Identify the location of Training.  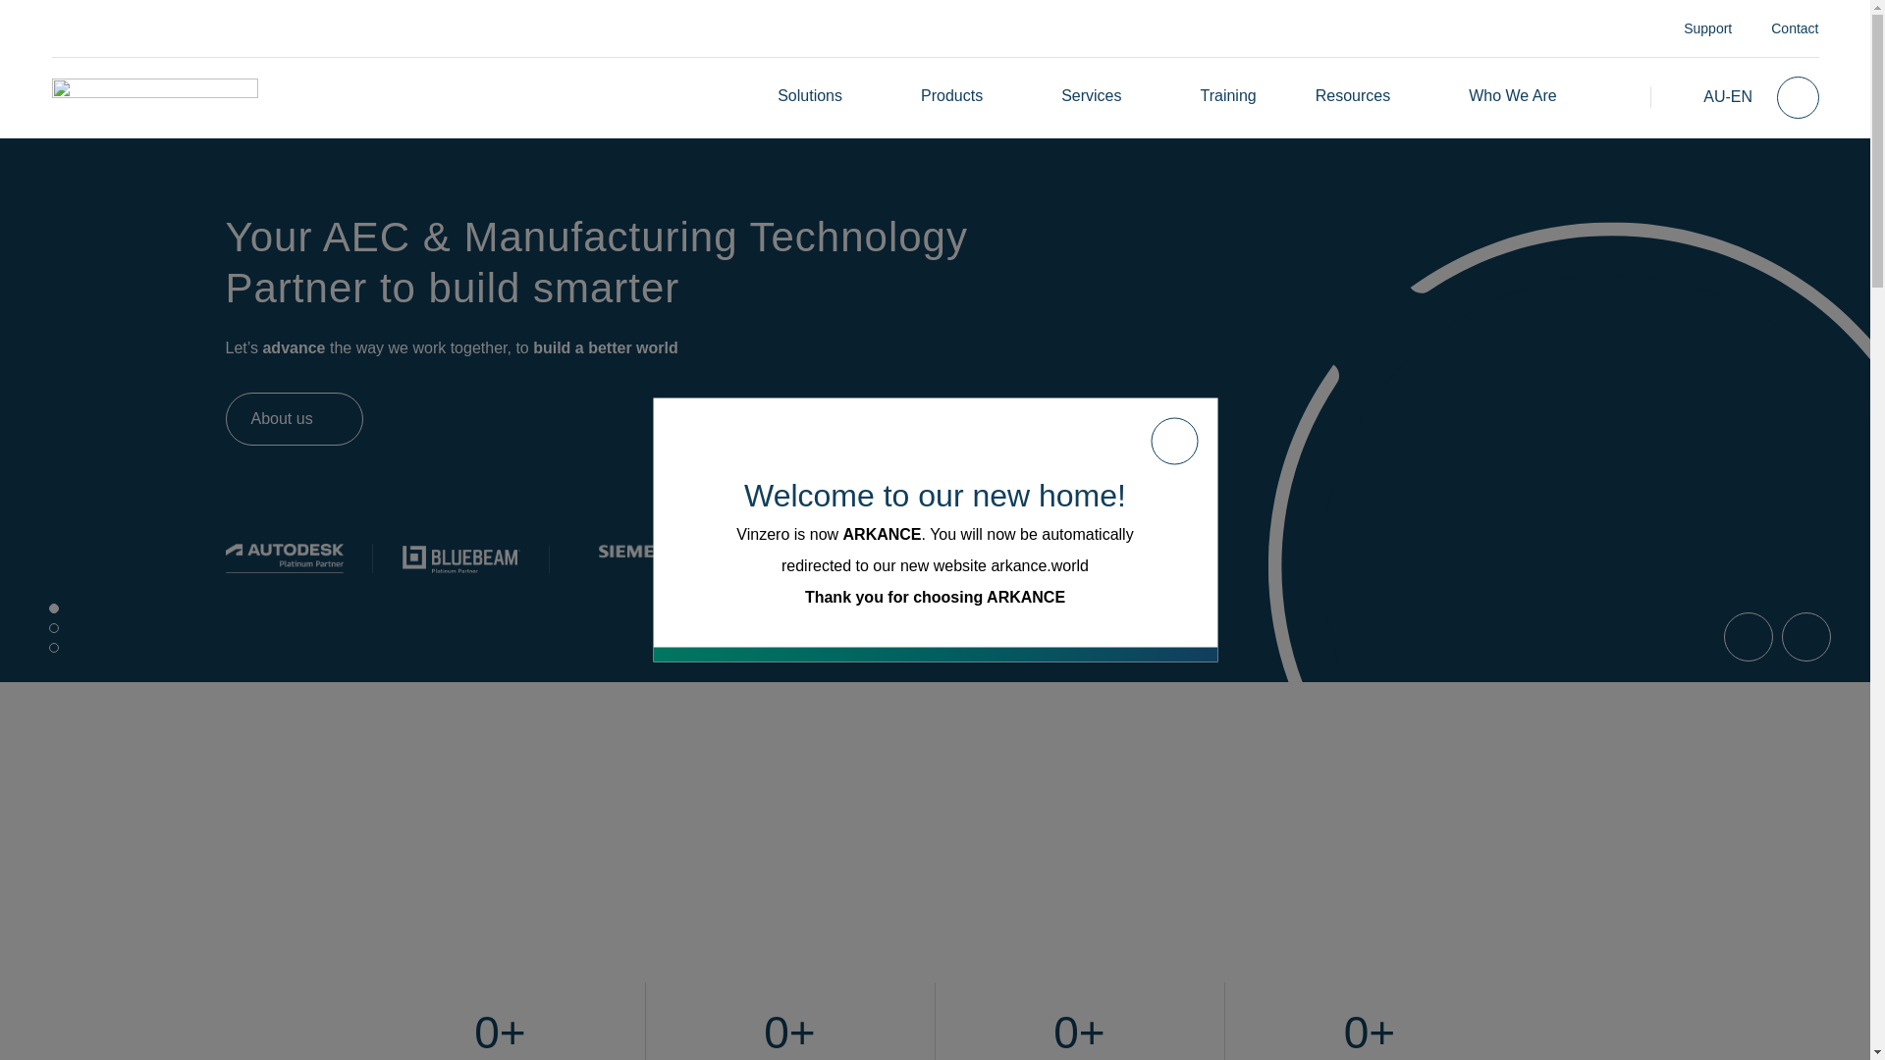
(1227, 94).